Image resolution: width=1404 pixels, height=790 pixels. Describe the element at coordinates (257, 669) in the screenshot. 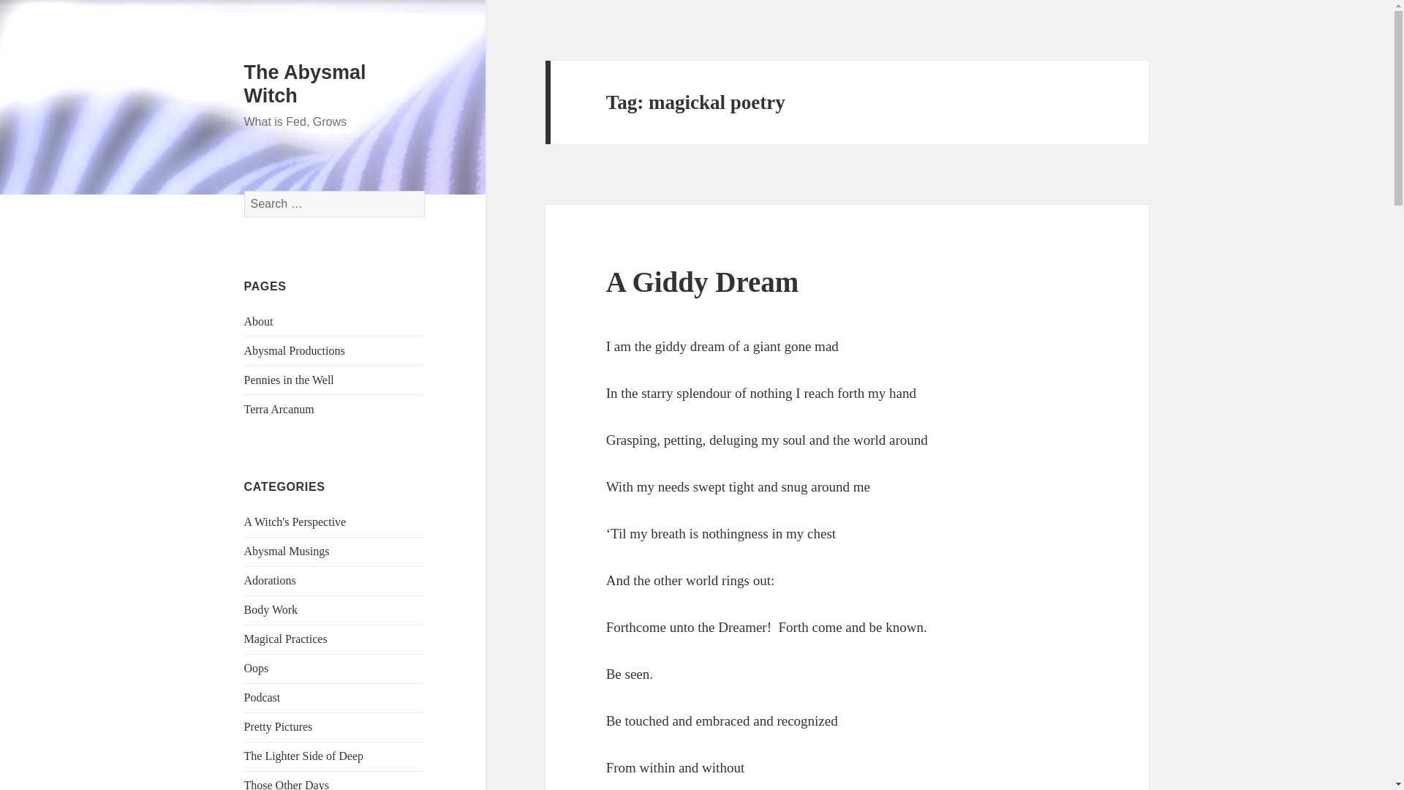

I see `Oops` at that location.